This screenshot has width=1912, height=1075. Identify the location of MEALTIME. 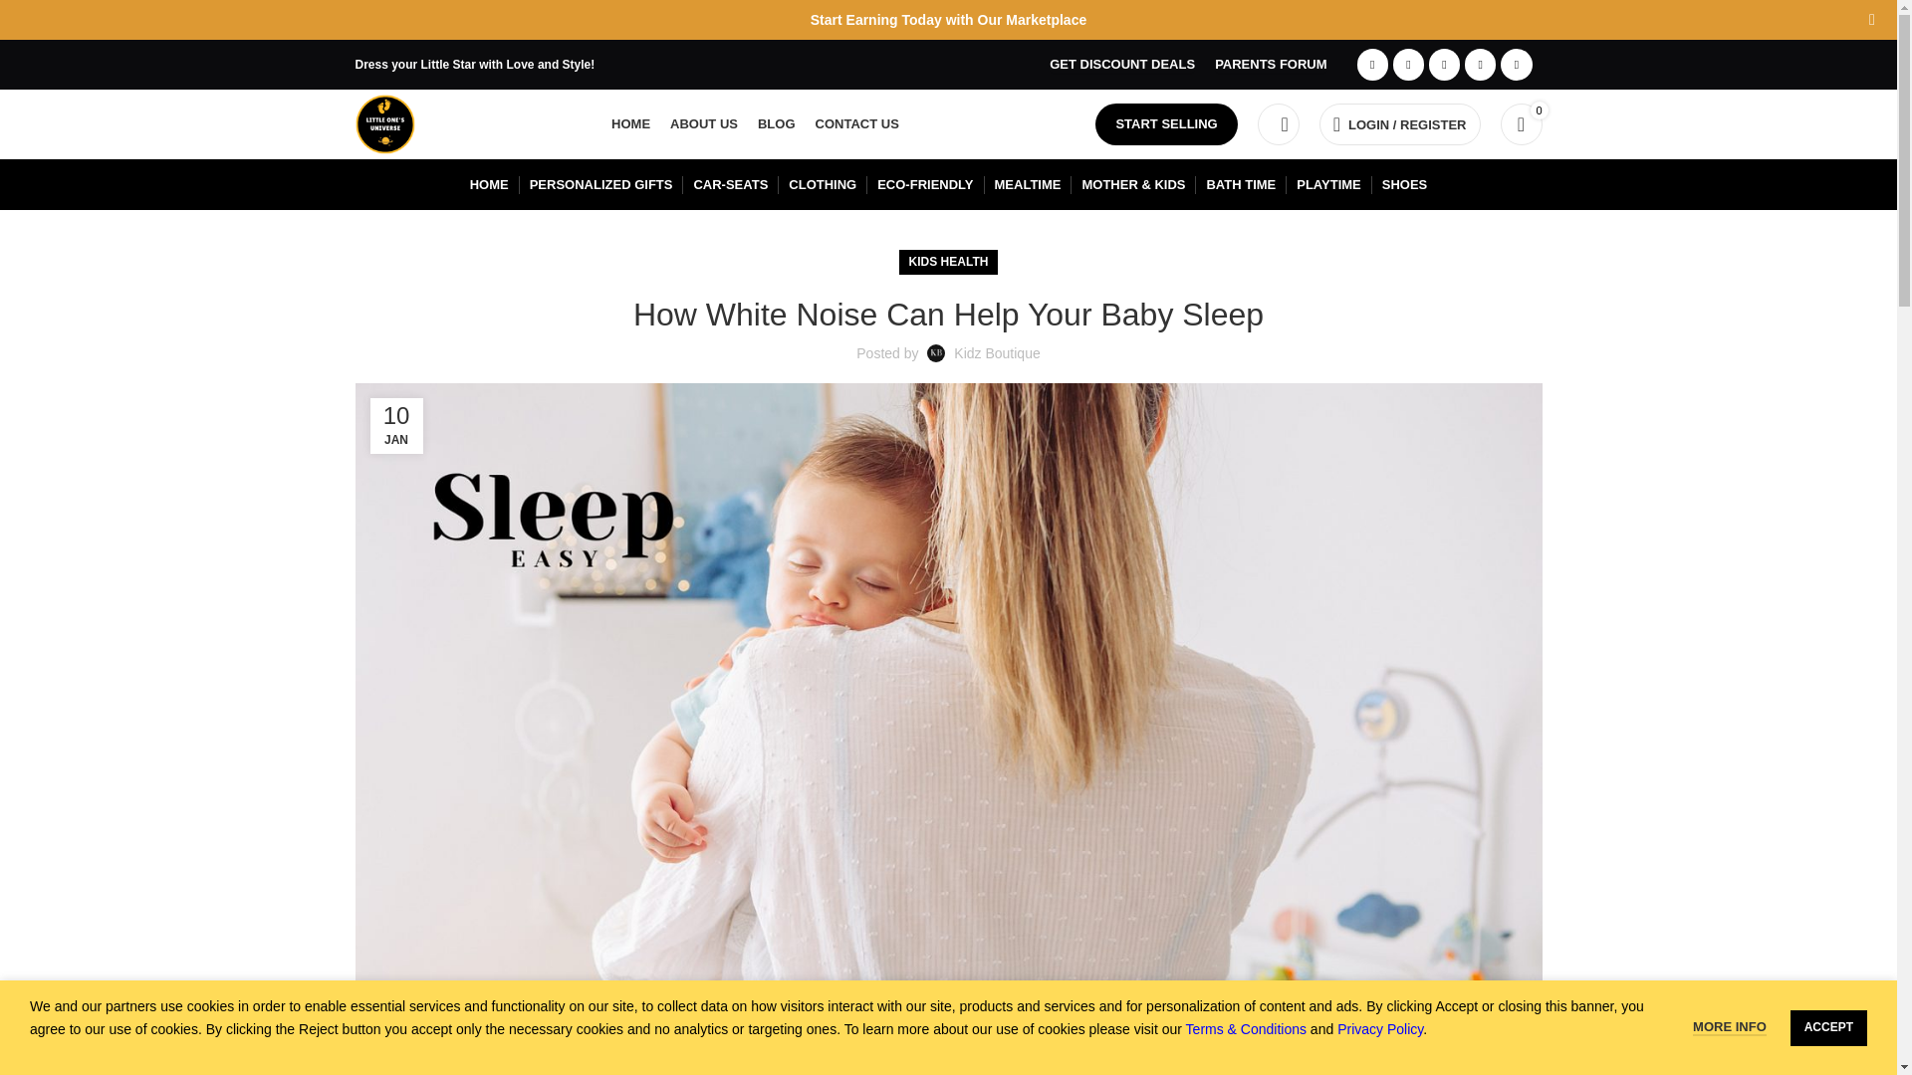
(1028, 185).